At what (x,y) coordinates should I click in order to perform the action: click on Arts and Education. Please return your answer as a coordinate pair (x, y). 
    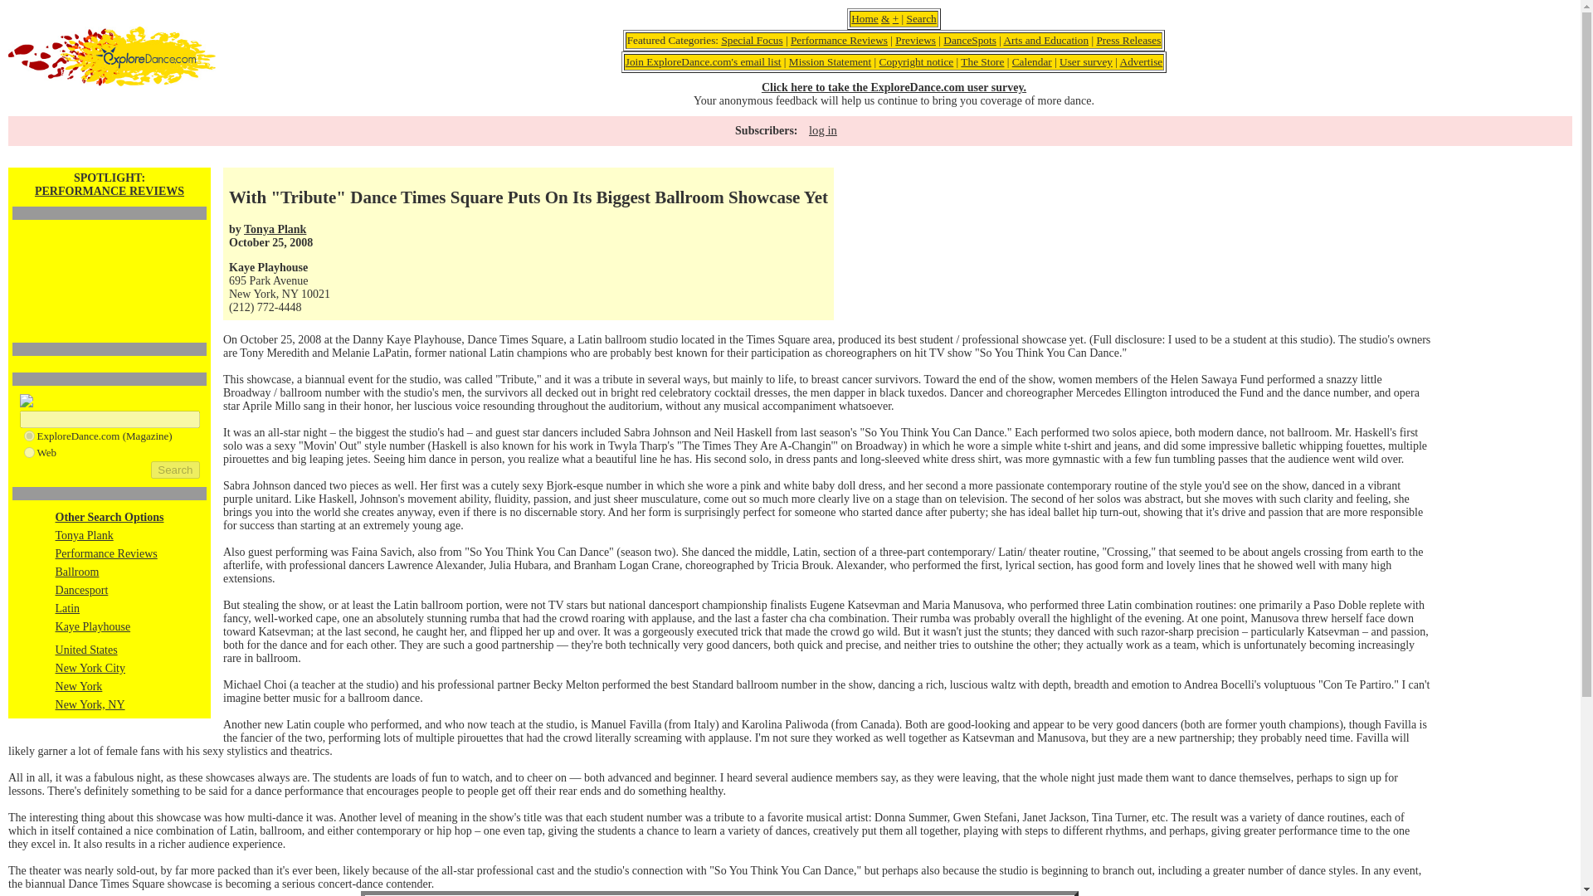
    Looking at the image, I should click on (1045, 40).